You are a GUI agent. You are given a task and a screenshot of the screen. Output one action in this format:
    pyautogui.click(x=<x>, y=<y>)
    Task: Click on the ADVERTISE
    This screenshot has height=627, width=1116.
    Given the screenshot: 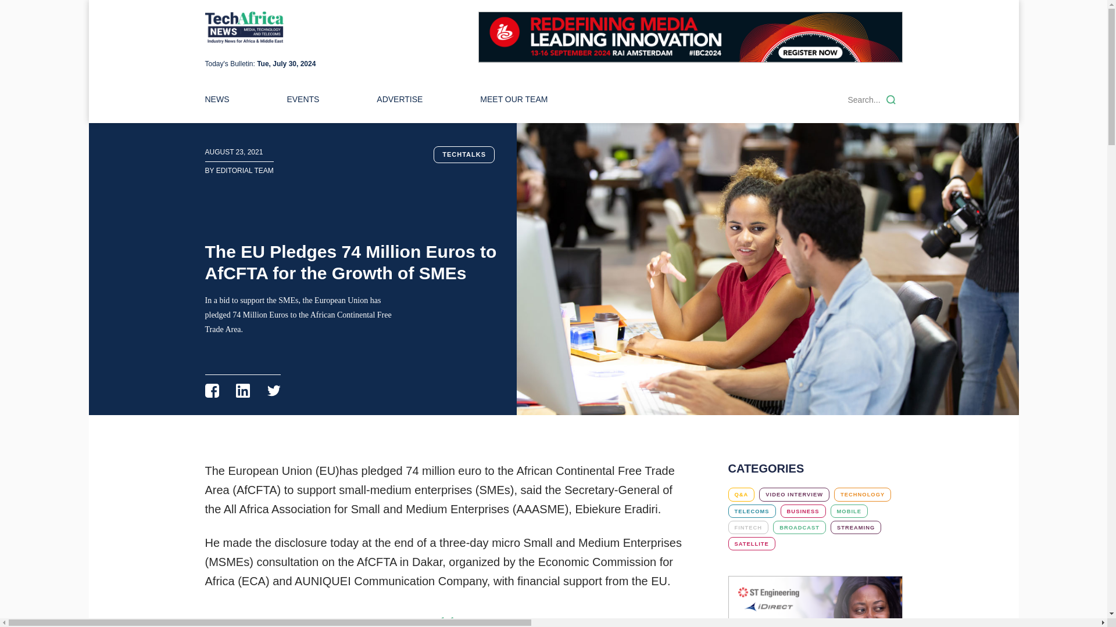 What is the action you would take?
    pyautogui.click(x=400, y=99)
    